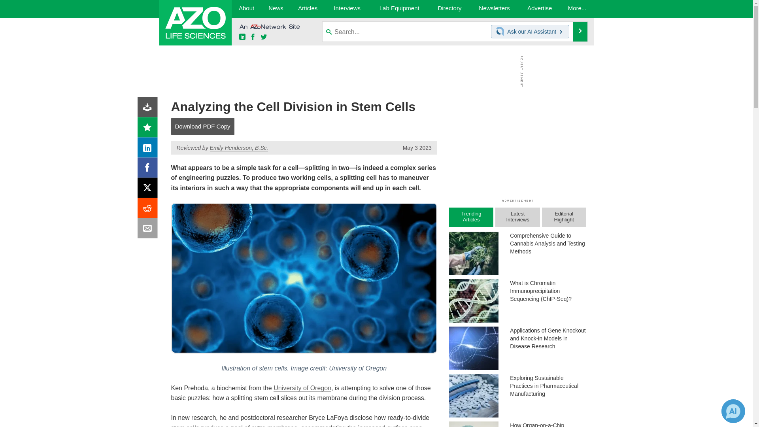  Describe the element at coordinates (149, 129) in the screenshot. I see `Rating` at that location.